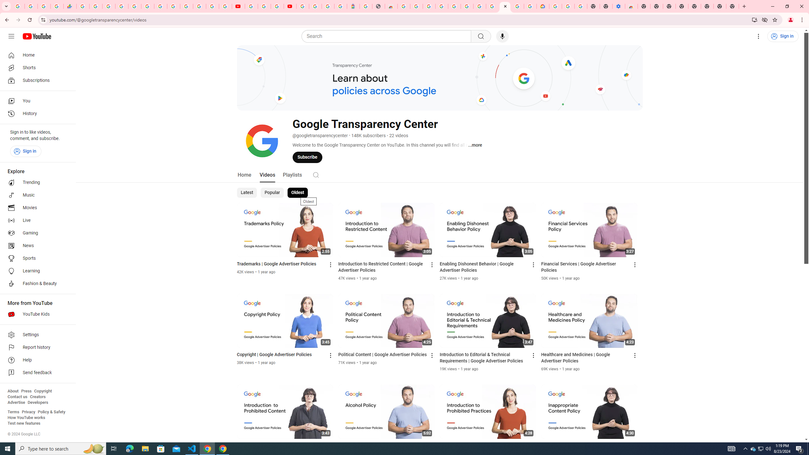 The height and width of the screenshot is (455, 809). What do you see at coordinates (518, 6) in the screenshot?
I see `Create your Google Account` at bounding box center [518, 6].